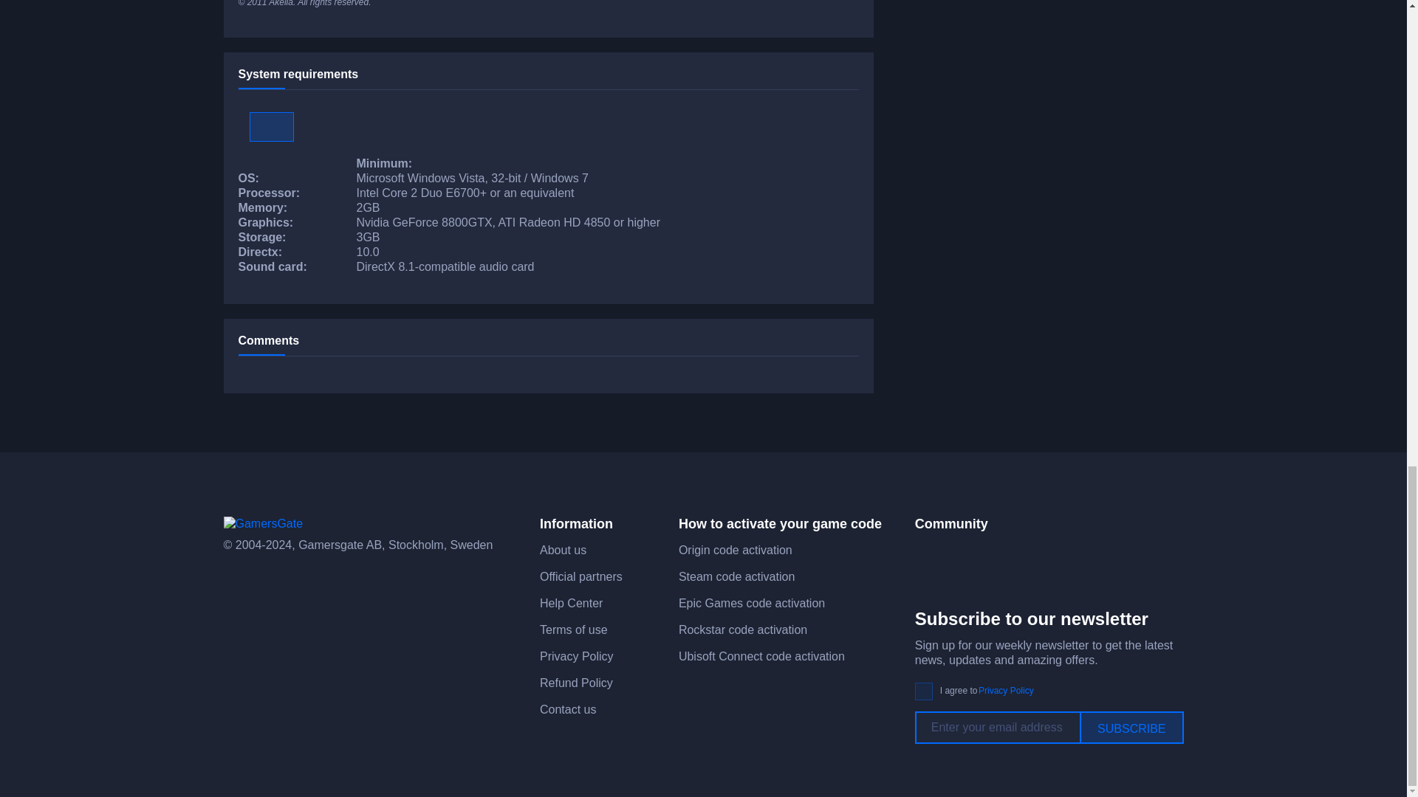 The height and width of the screenshot is (797, 1418). What do you see at coordinates (576, 683) in the screenshot?
I see `Refund Policy` at bounding box center [576, 683].